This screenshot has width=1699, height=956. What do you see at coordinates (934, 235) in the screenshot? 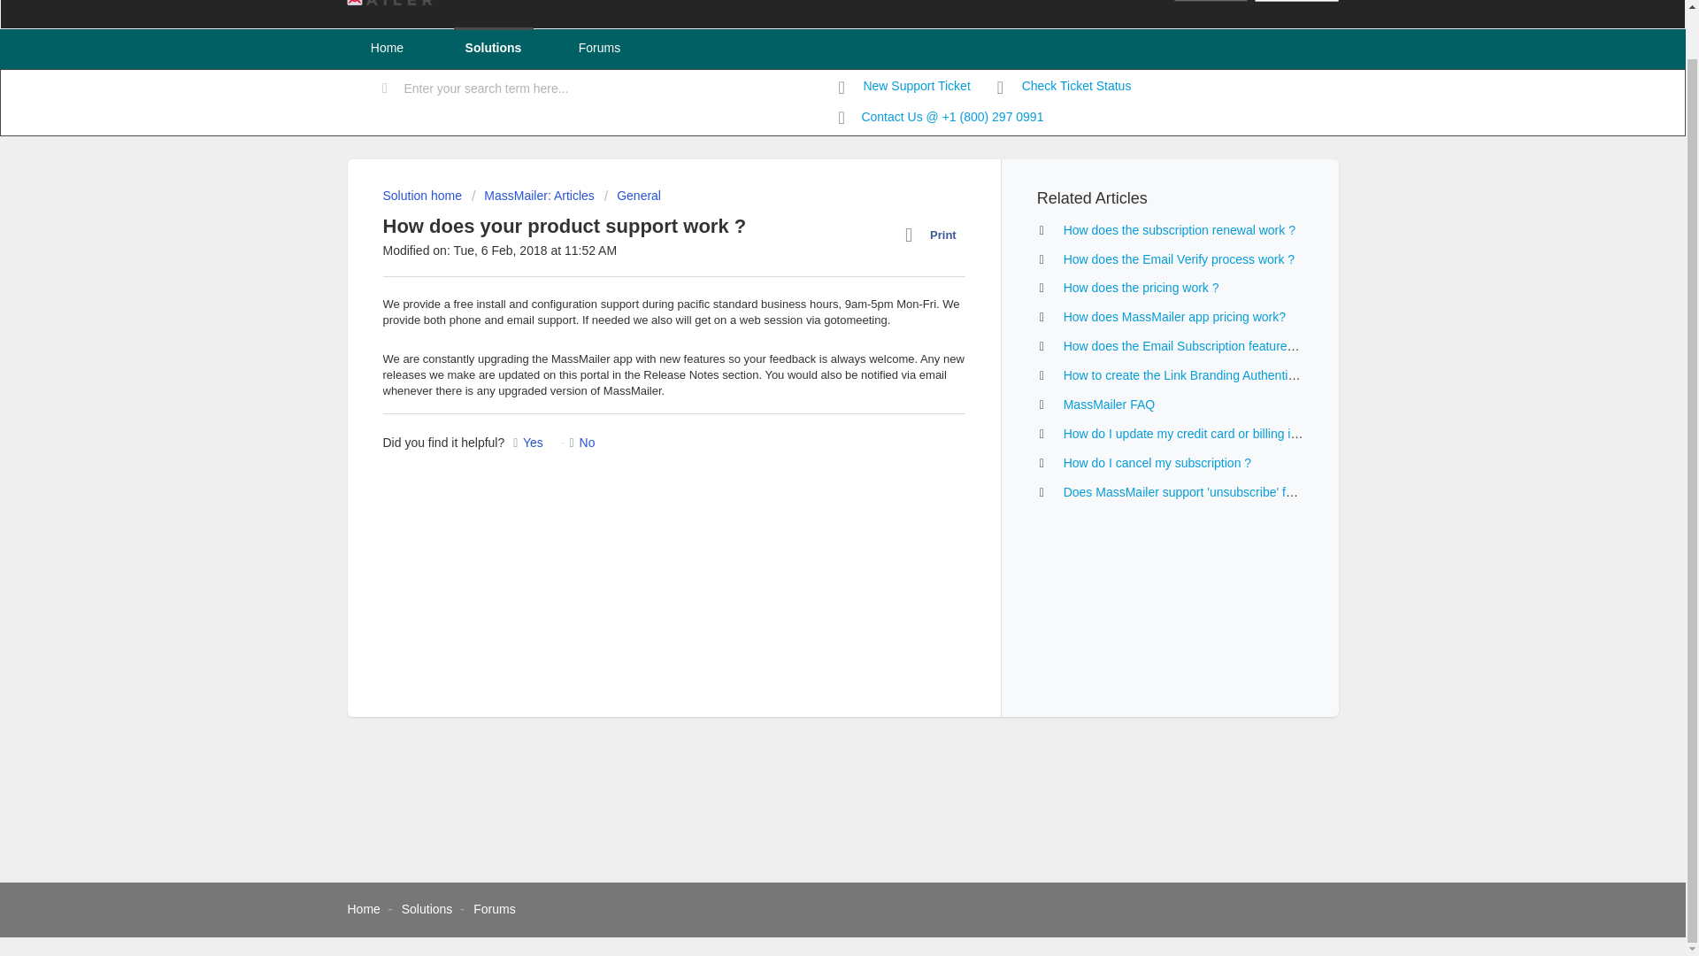
I see `Print this Article` at bounding box center [934, 235].